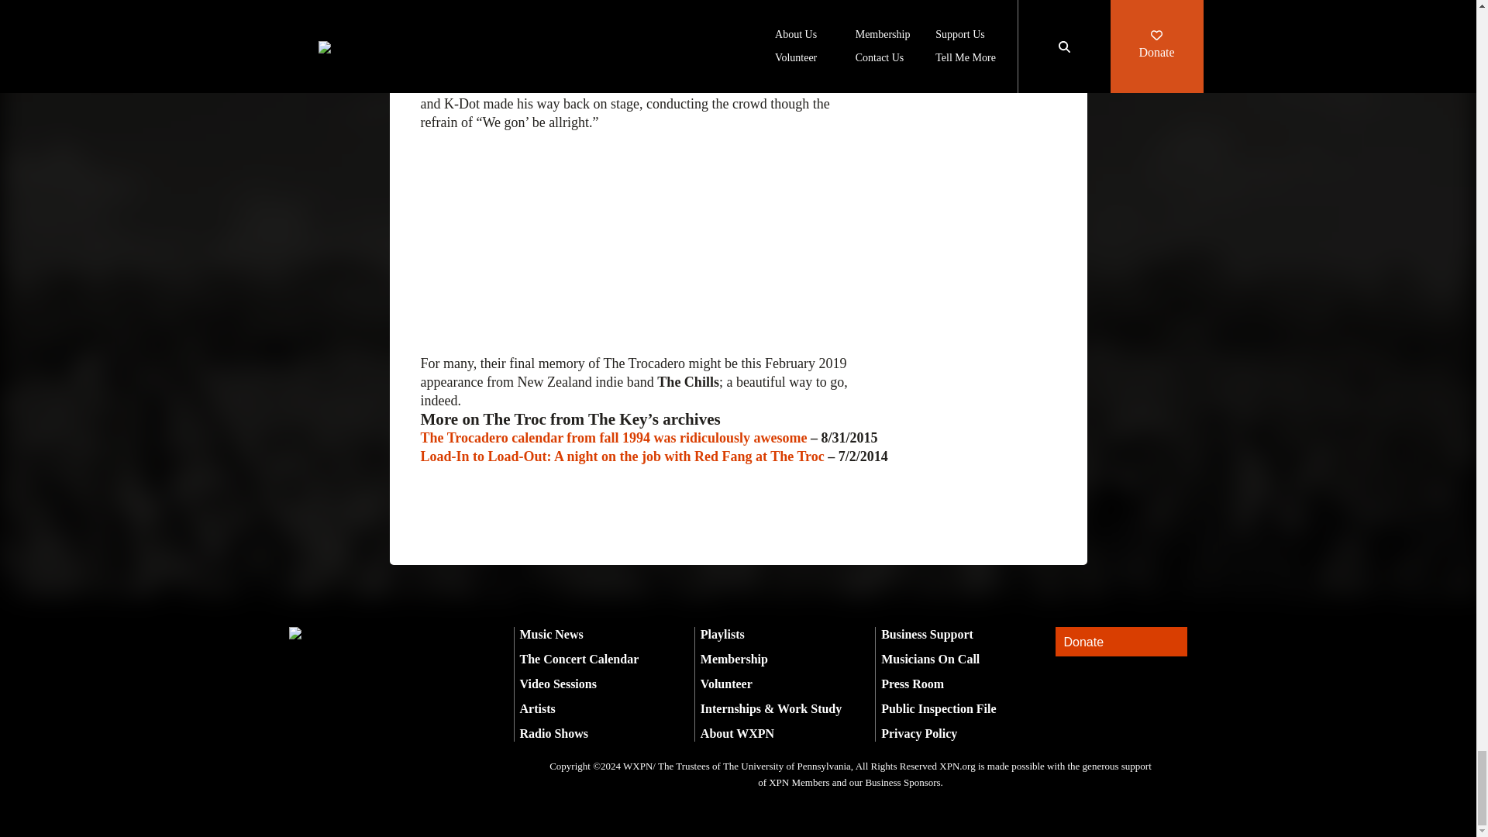 This screenshot has width=1488, height=837. What do you see at coordinates (558, 684) in the screenshot?
I see `Video Sessions` at bounding box center [558, 684].